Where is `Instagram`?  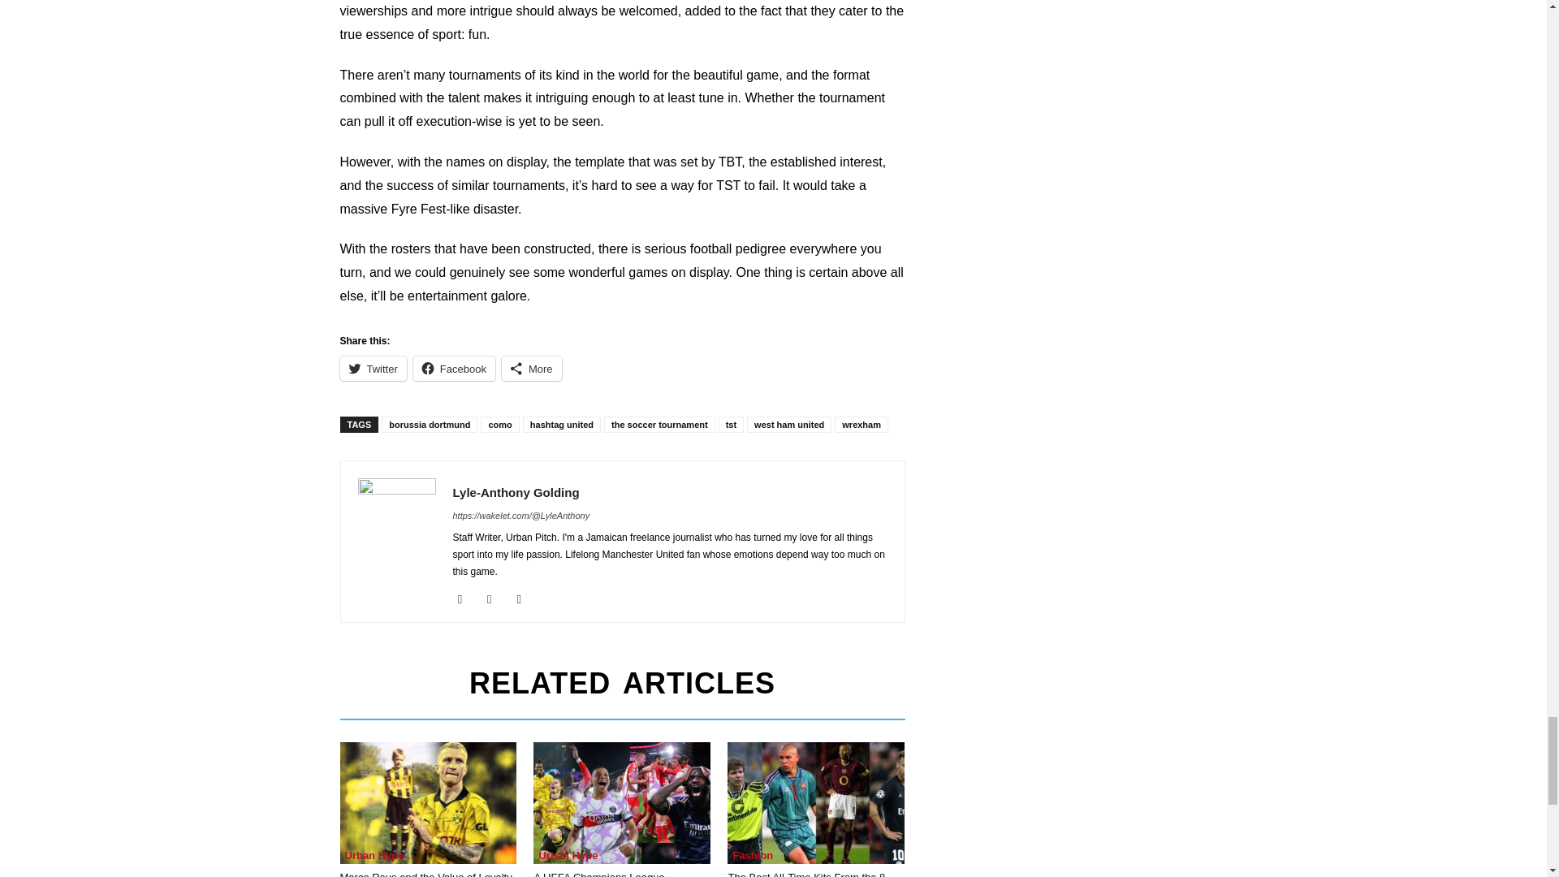
Instagram is located at coordinates (466, 598).